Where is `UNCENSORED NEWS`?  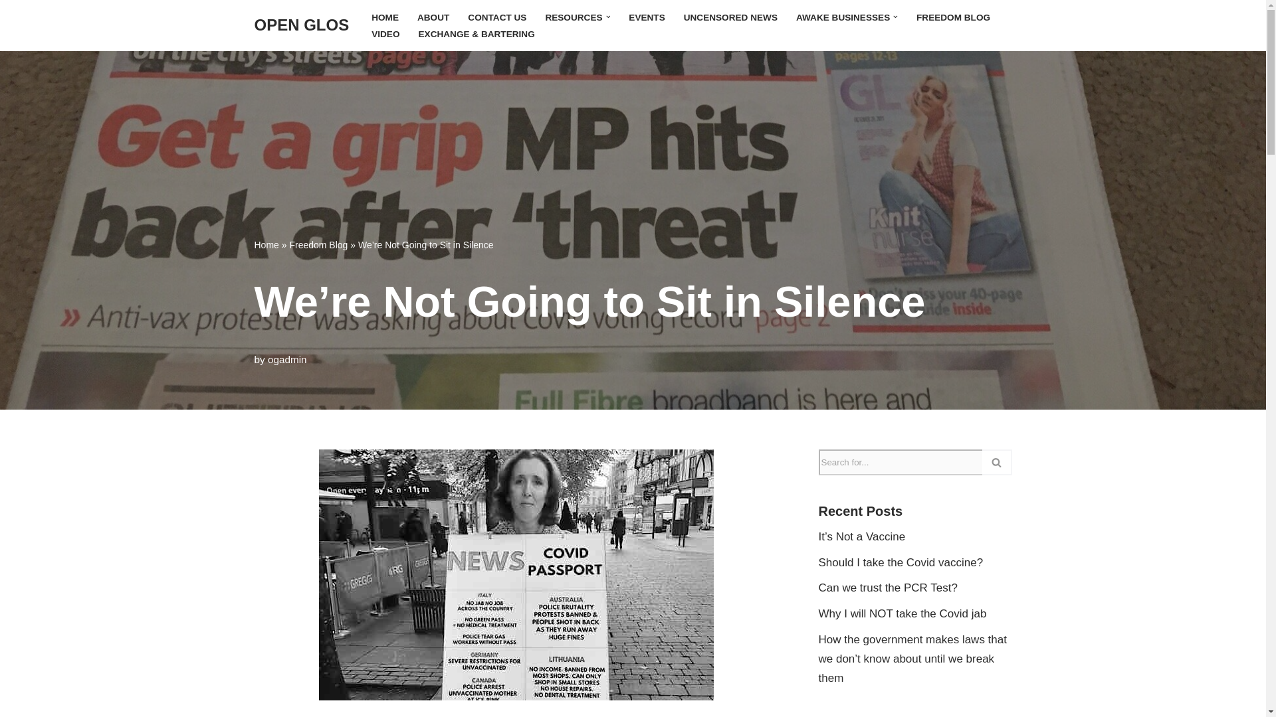 UNCENSORED NEWS is located at coordinates (730, 16).